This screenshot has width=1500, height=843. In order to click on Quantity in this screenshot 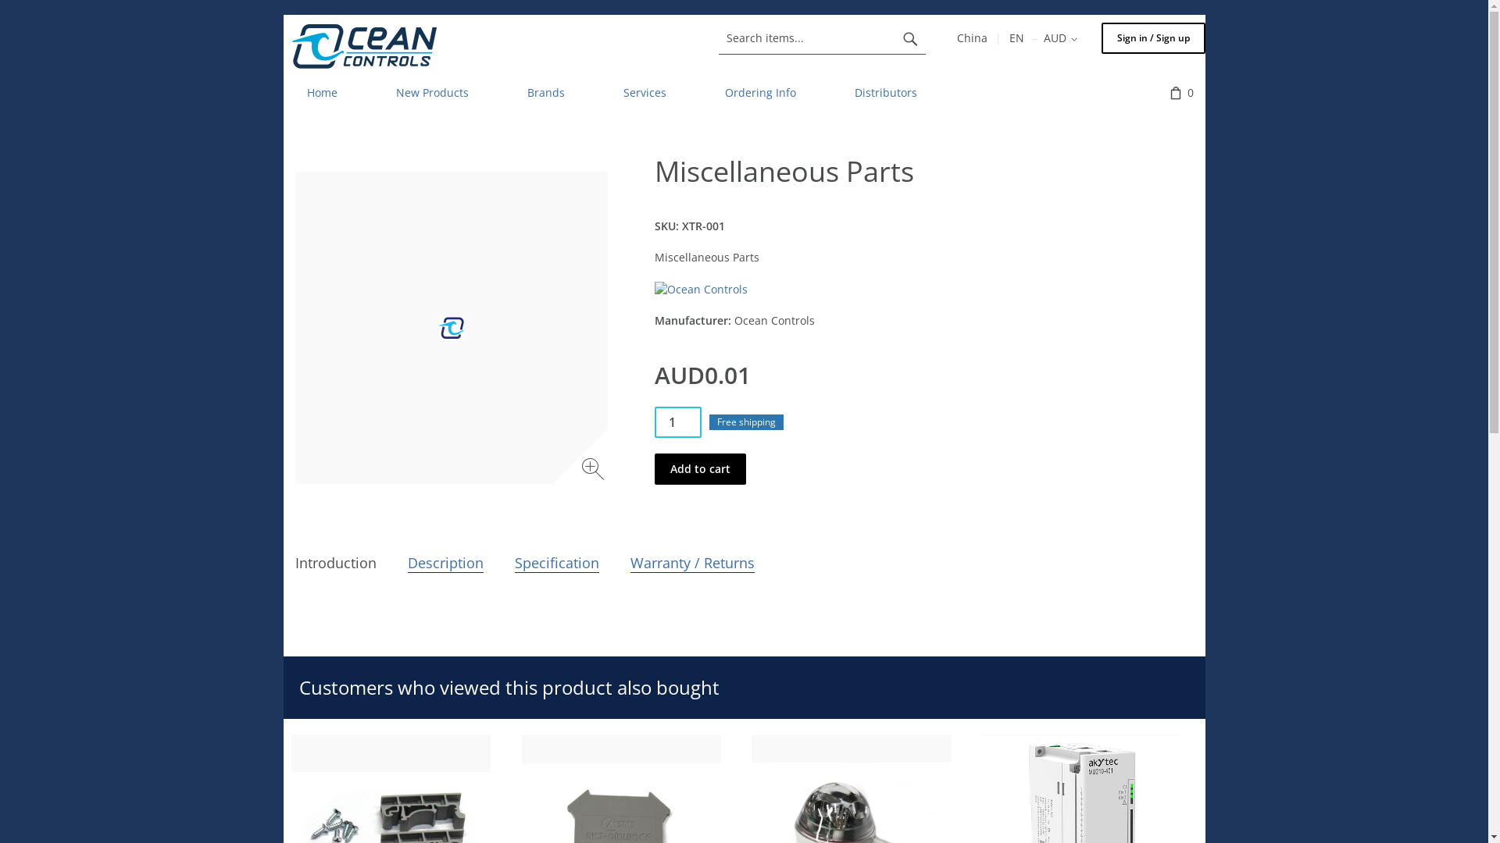, I will do `click(678, 422)`.